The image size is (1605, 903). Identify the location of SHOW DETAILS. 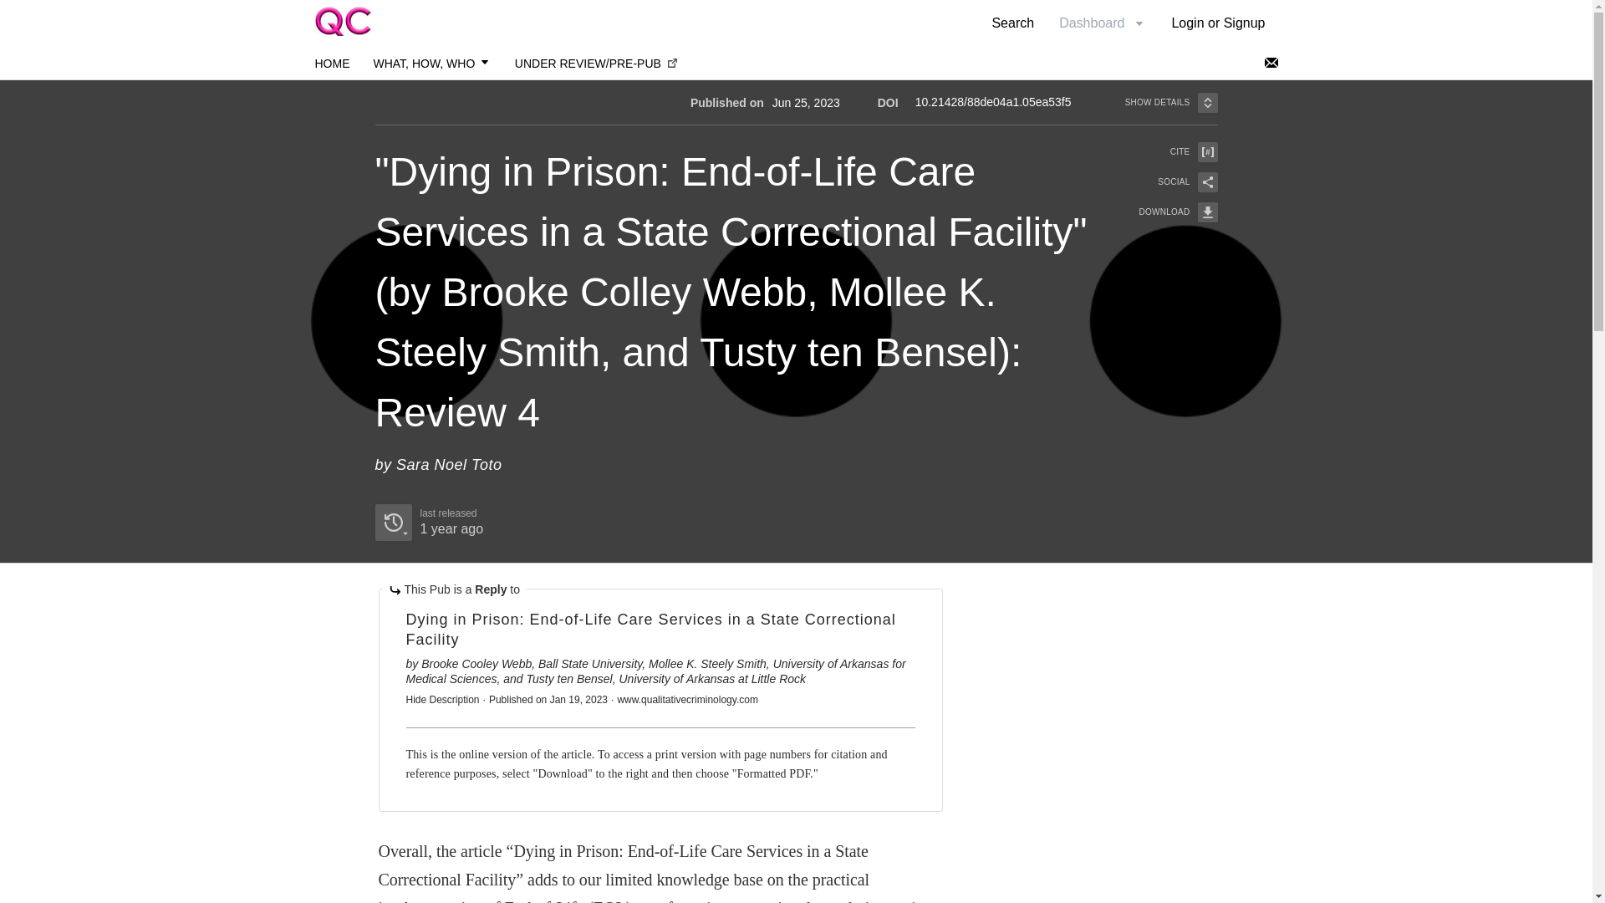
(1167, 212).